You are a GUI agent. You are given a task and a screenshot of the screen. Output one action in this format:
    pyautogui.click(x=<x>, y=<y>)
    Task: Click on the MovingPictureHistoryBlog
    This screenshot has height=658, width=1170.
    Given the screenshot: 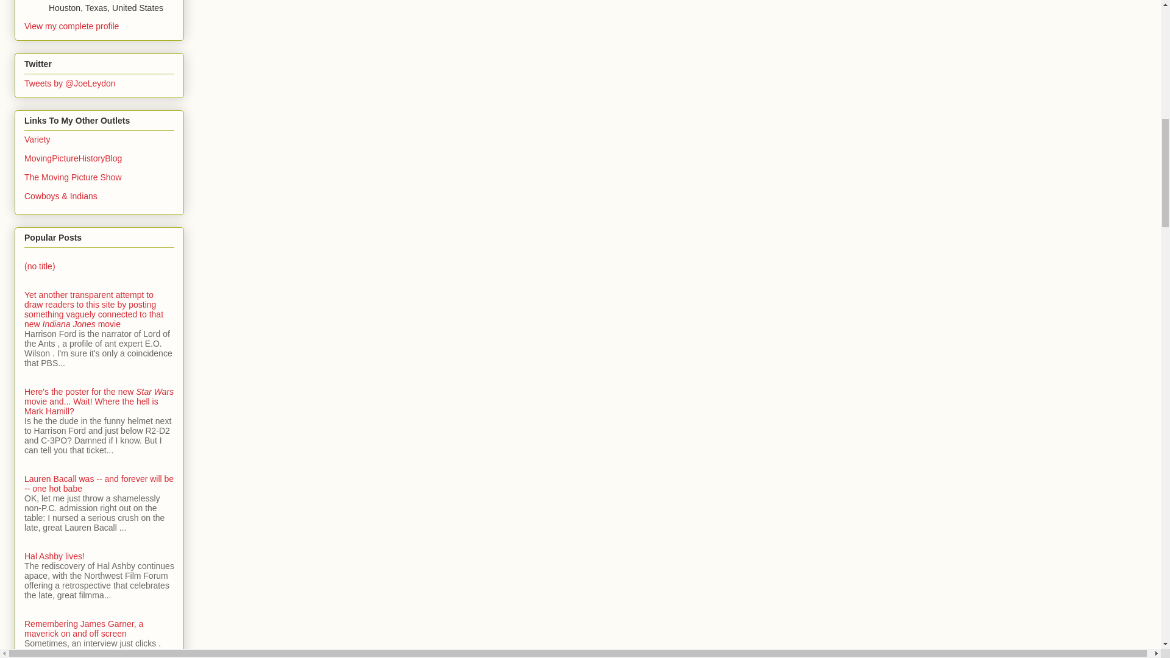 What is the action you would take?
    pyautogui.click(x=73, y=158)
    